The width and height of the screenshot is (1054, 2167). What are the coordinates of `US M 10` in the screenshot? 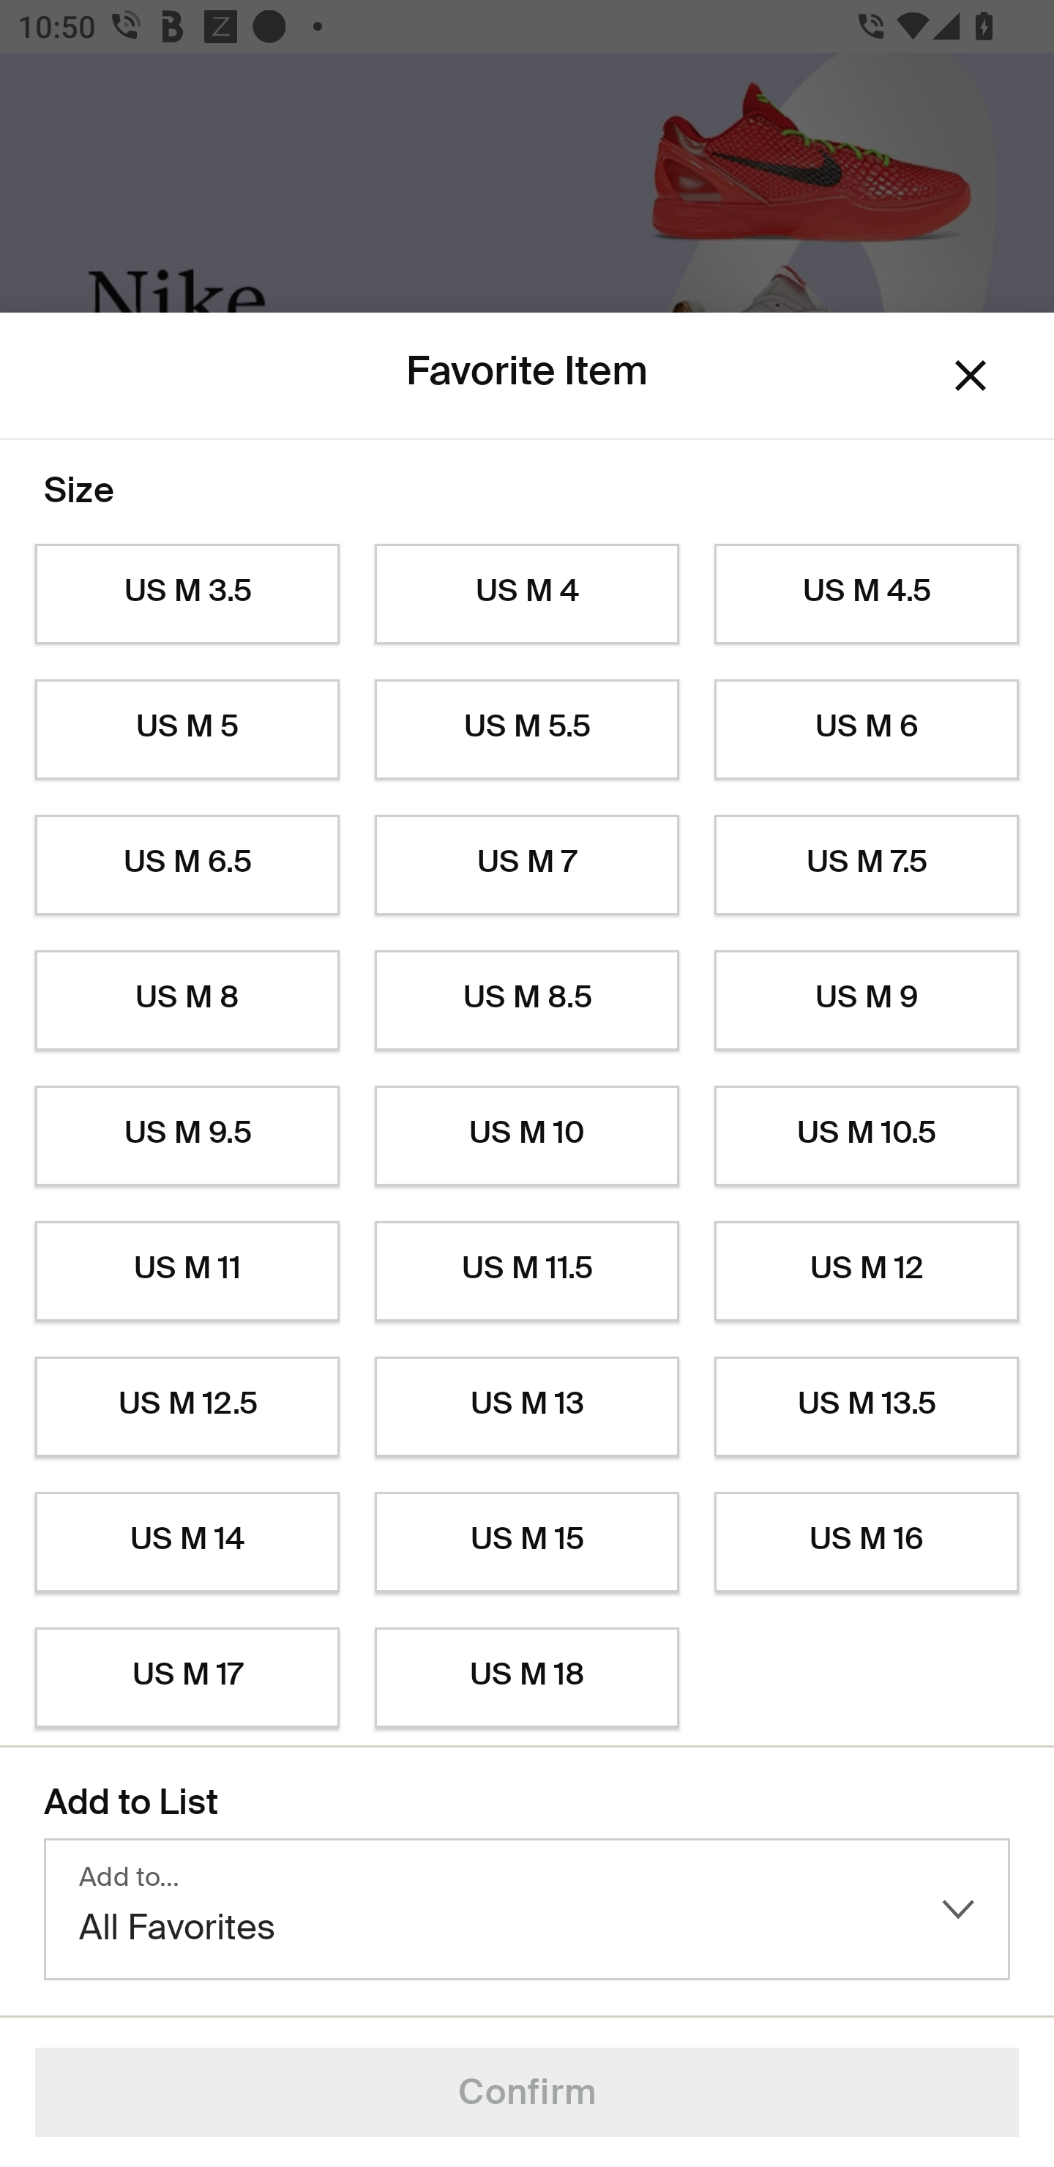 It's located at (527, 1136).